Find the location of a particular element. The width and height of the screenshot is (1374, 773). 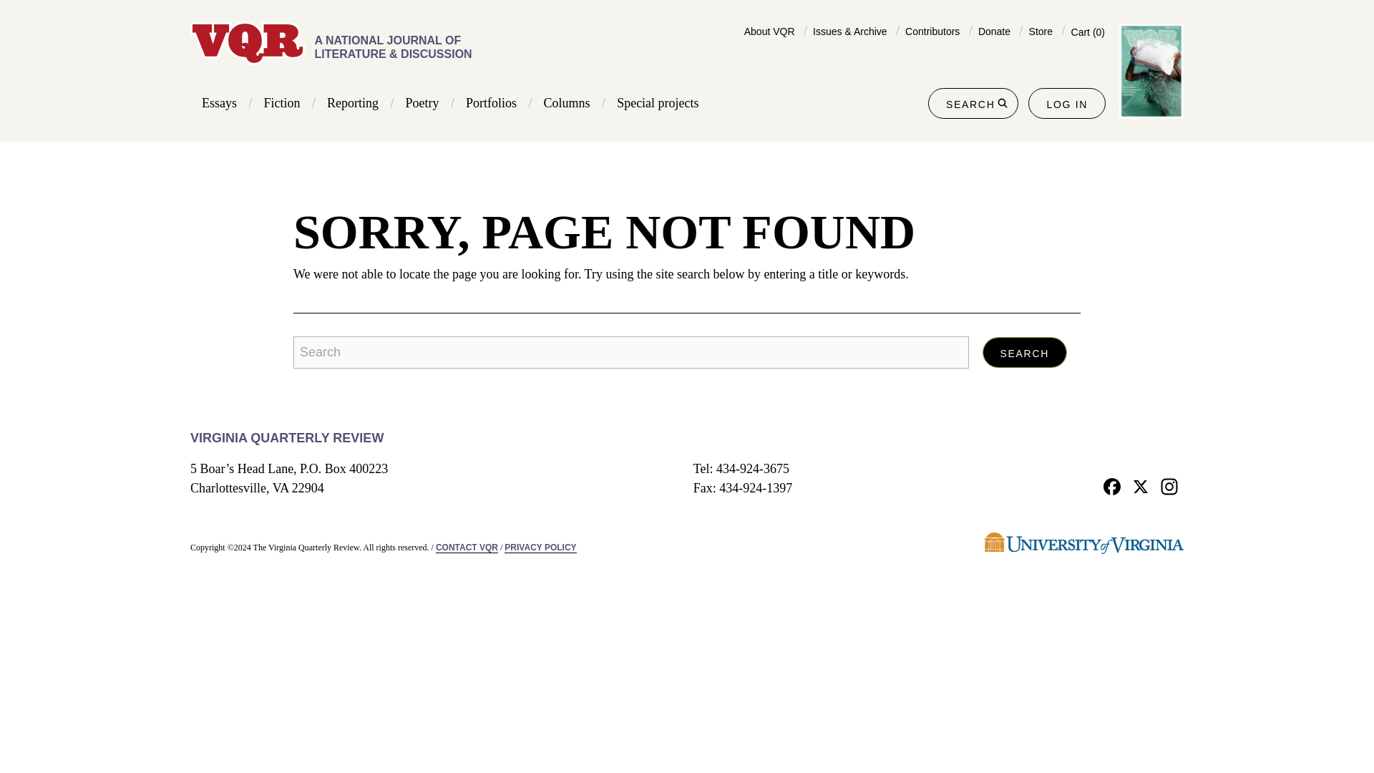

Contributors is located at coordinates (932, 31).